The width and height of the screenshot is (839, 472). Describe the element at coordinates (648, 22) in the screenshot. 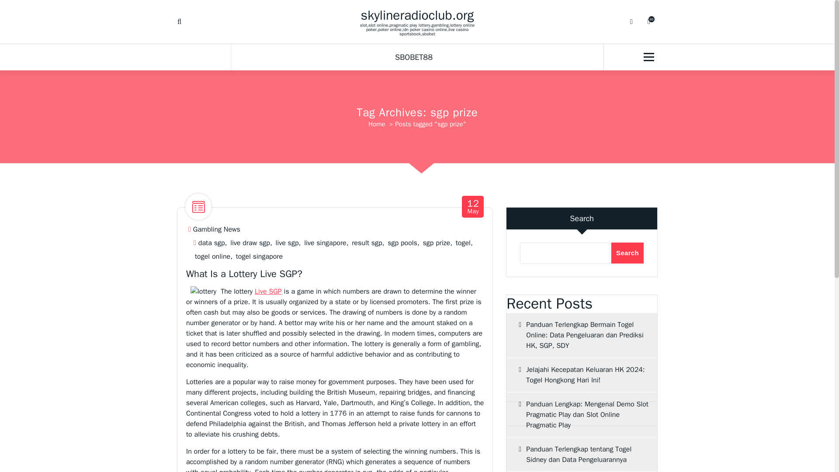

I see `864` at that location.